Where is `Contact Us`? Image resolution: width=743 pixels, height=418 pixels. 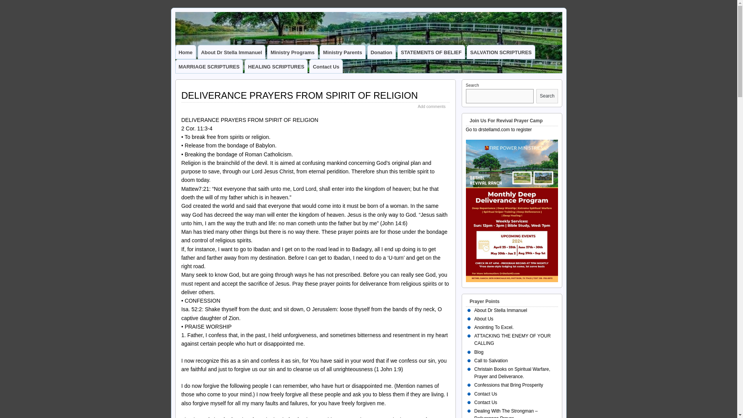
Contact Us is located at coordinates (486, 402).